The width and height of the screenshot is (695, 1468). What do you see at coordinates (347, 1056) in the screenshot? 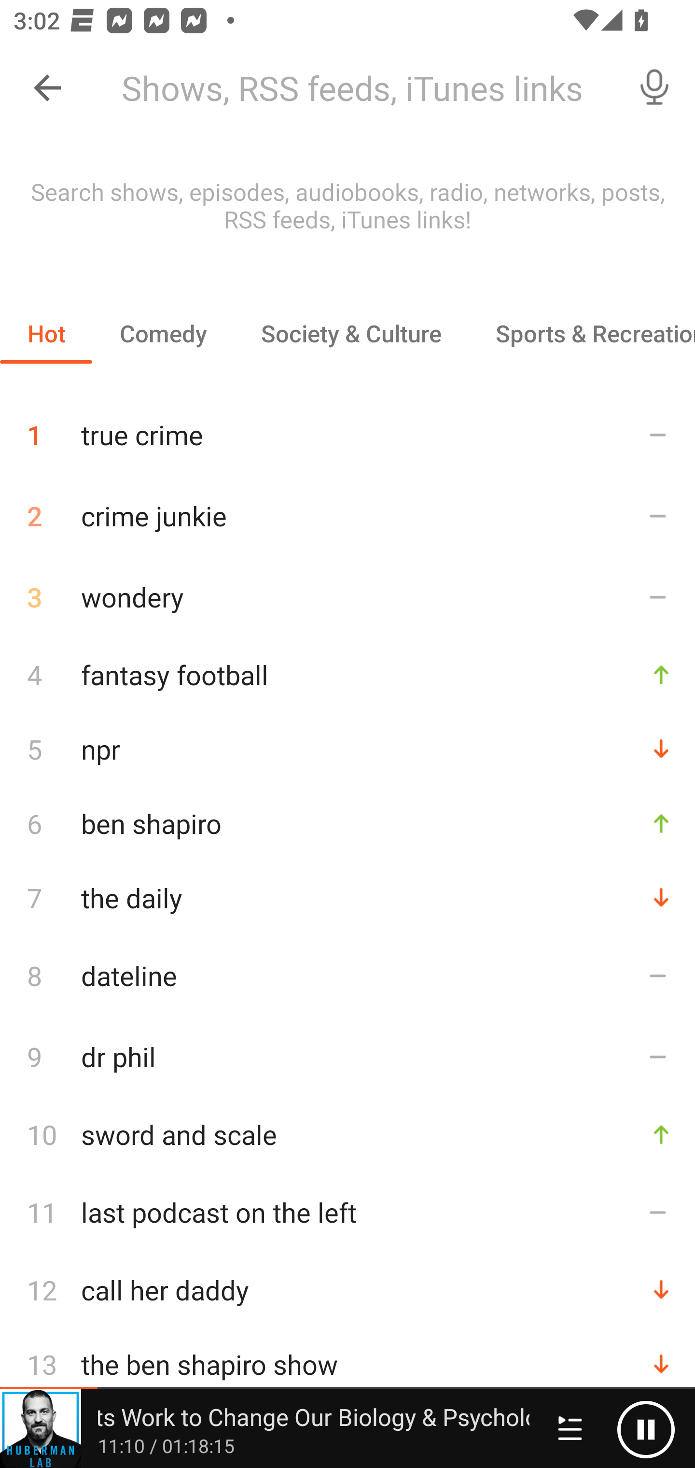
I see `9 dr phil` at bounding box center [347, 1056].